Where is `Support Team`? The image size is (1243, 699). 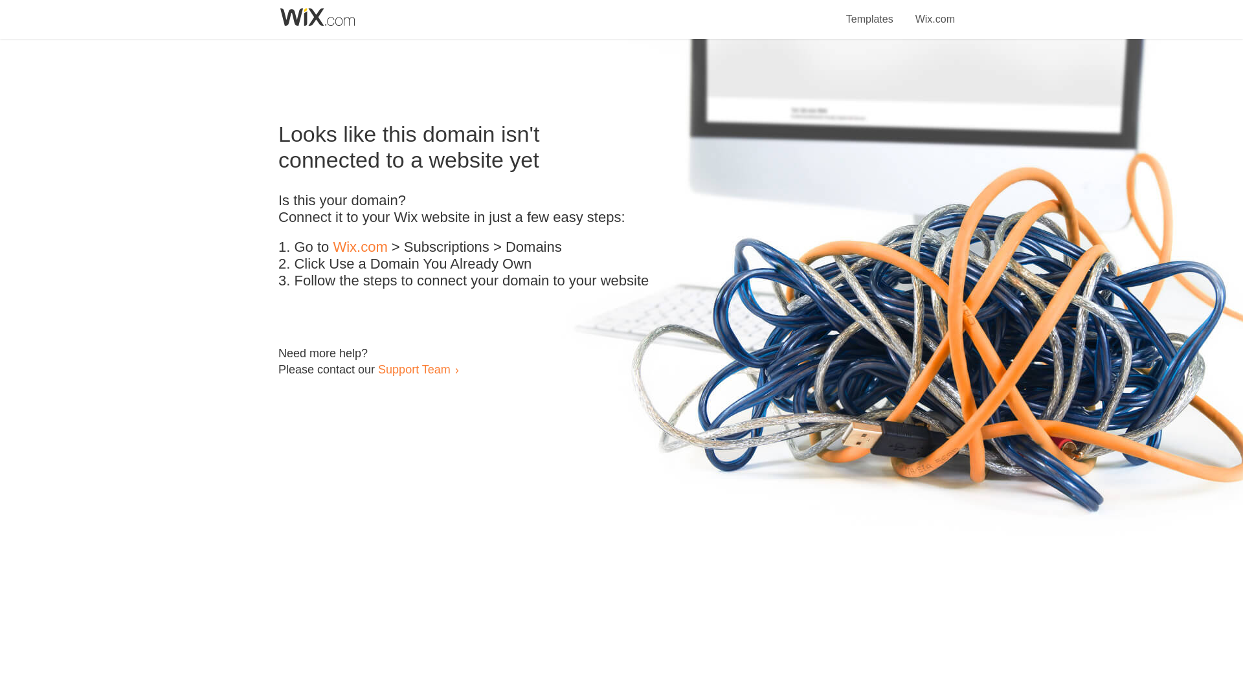 Support Team is located at coordinates (414, 369).